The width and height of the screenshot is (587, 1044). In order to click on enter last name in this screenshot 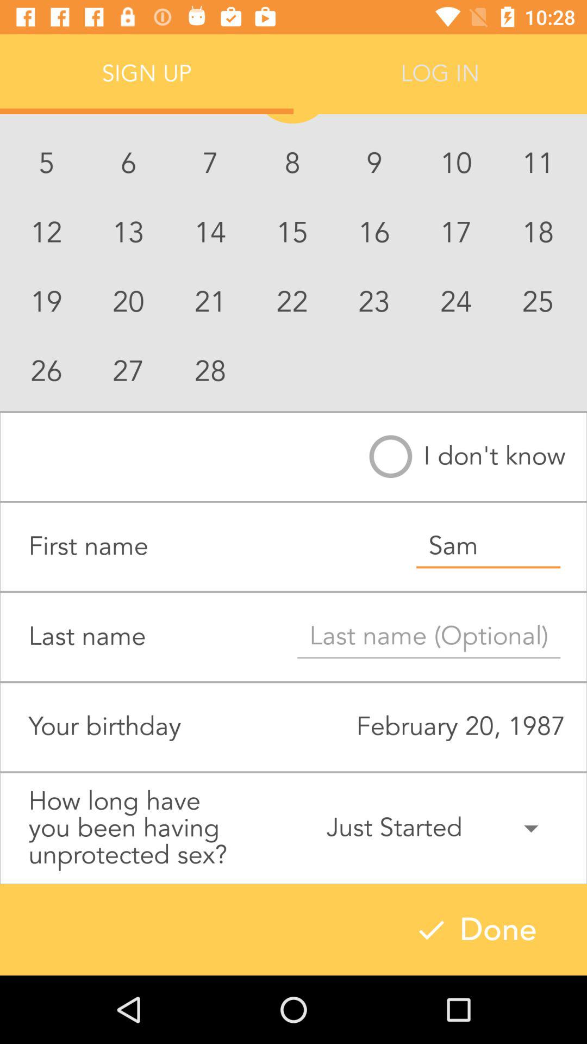, I will do `click(428, 637)`.